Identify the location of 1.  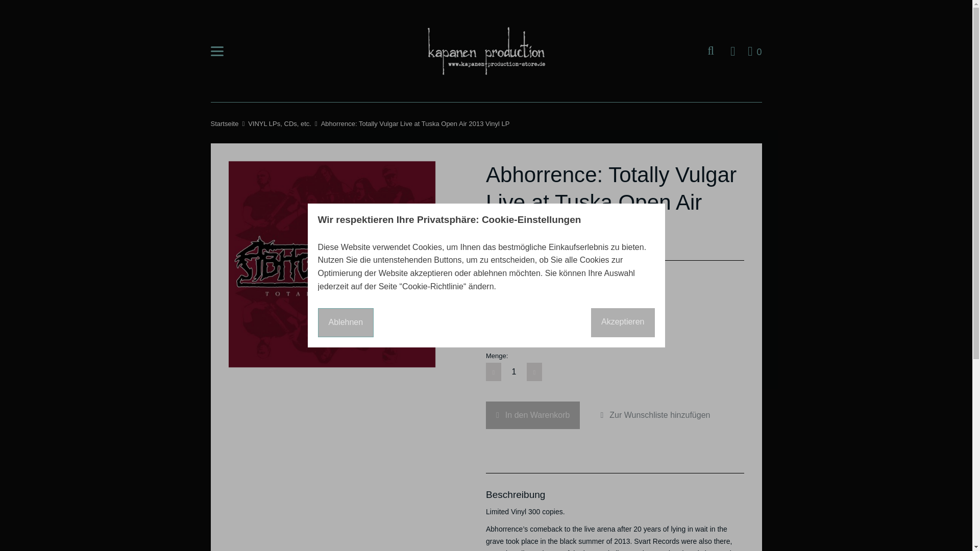
(754, 51).